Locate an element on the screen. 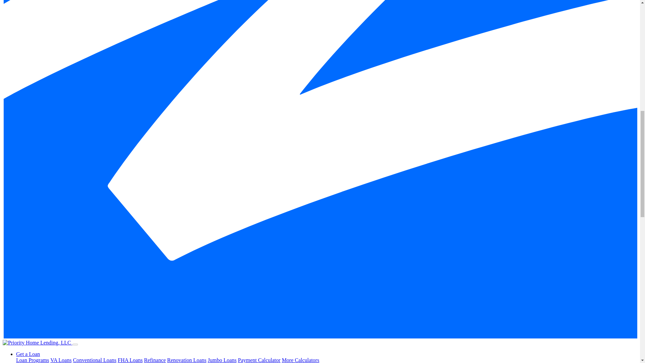 The image size is (645, 363). More Calculators is located at coordinates (300, 360).